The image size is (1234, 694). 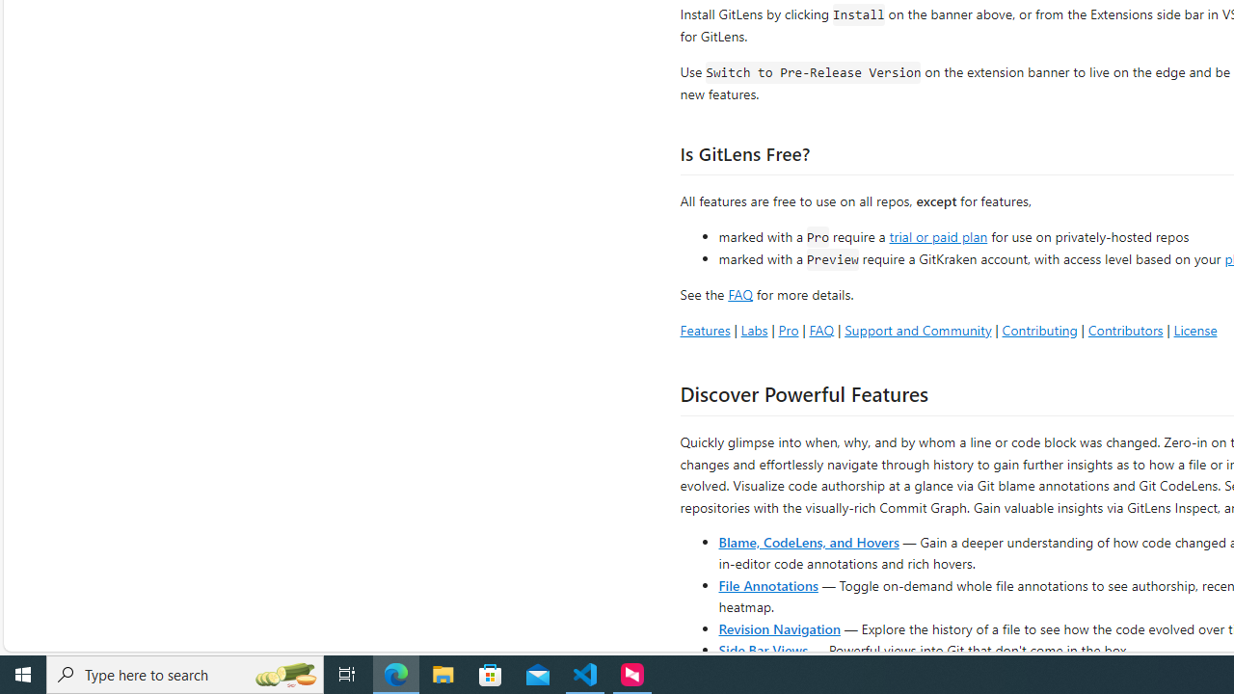 What do you see at coordinates (938, 235) in the screenshot?
I see `trial or paid plan` at bounding box center [938, 235].